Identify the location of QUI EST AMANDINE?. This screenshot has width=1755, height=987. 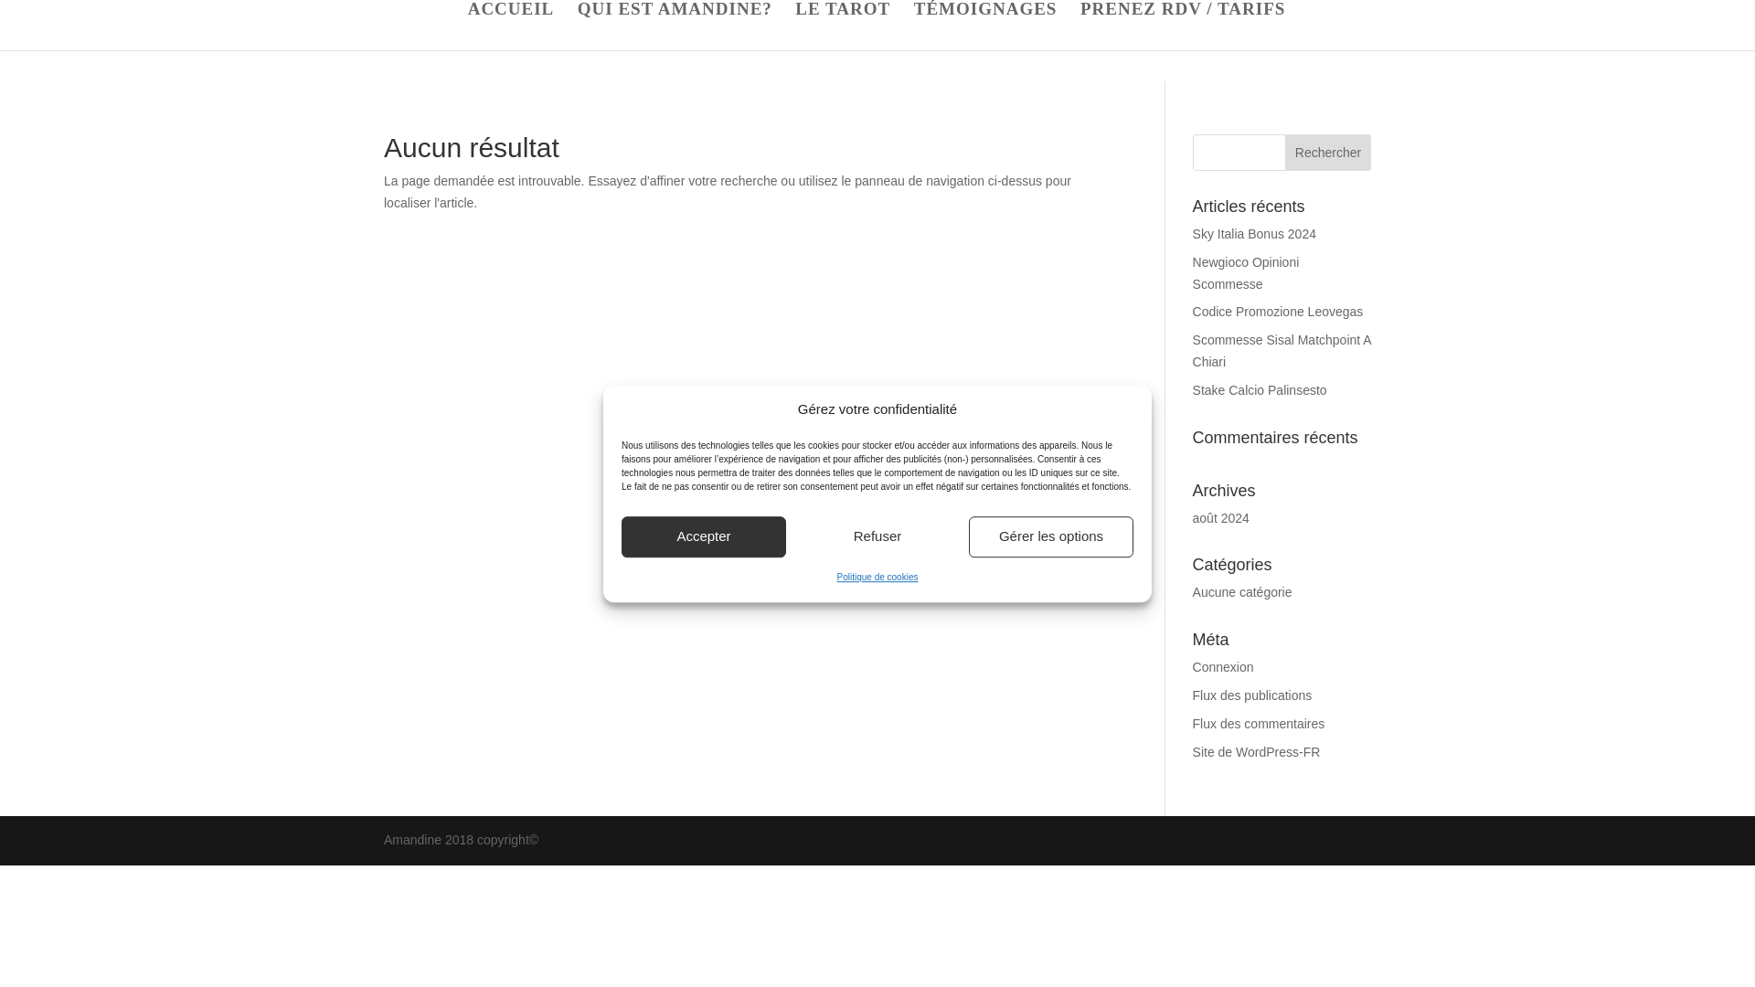
(675, 27).